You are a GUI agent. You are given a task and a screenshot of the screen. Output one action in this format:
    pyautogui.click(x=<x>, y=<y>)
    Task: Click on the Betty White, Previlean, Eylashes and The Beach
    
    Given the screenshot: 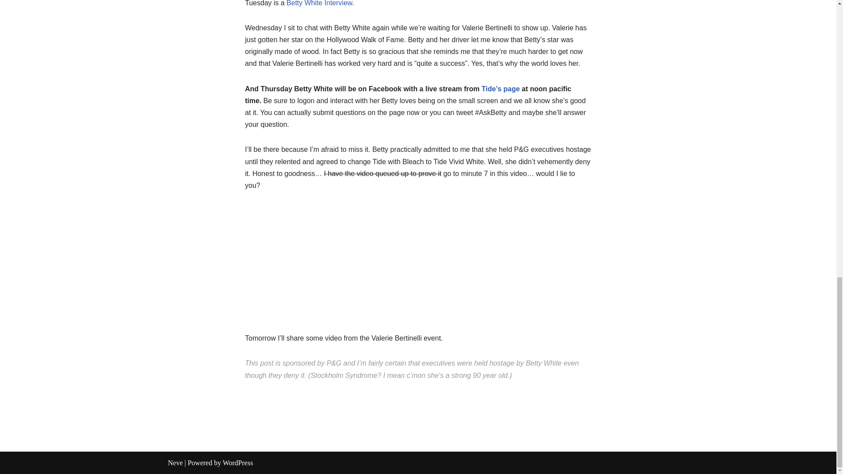 What is the action you would take?
    pyautogui.click(x=319, y=4)
    